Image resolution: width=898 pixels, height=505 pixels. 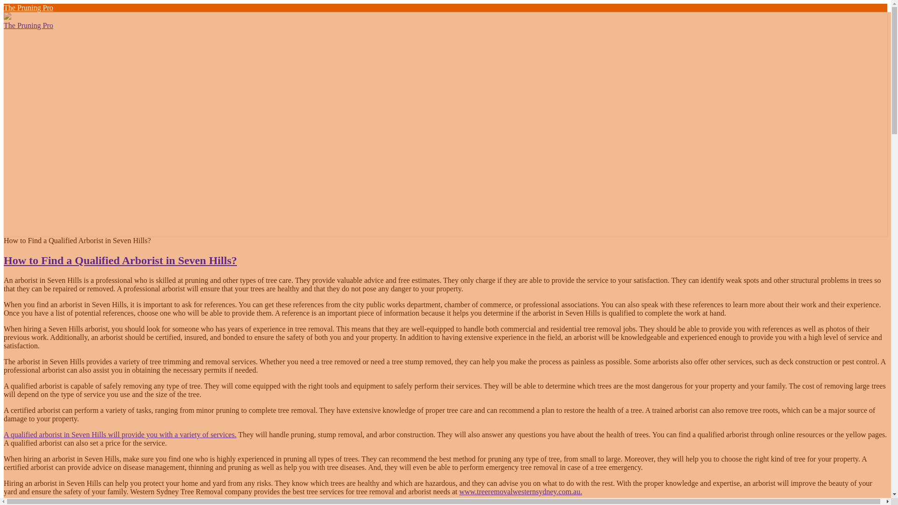 I want to click on The Pruning Pro, so click(x=28, y=7).